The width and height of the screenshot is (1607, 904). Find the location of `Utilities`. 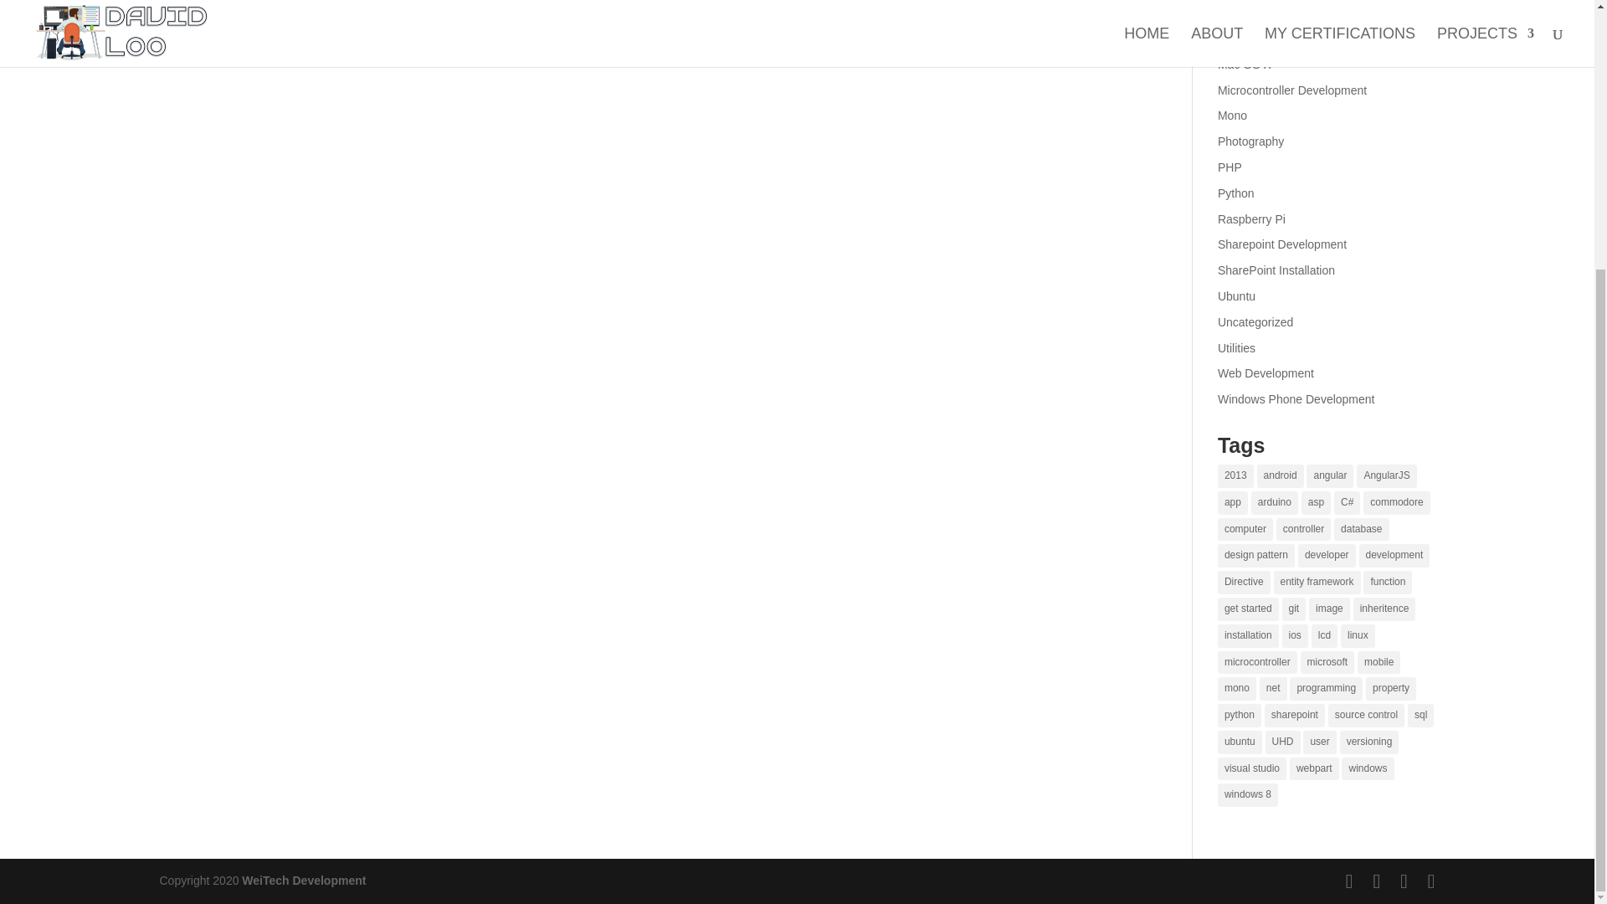

Utilities is located at coordinates (1236, 348).